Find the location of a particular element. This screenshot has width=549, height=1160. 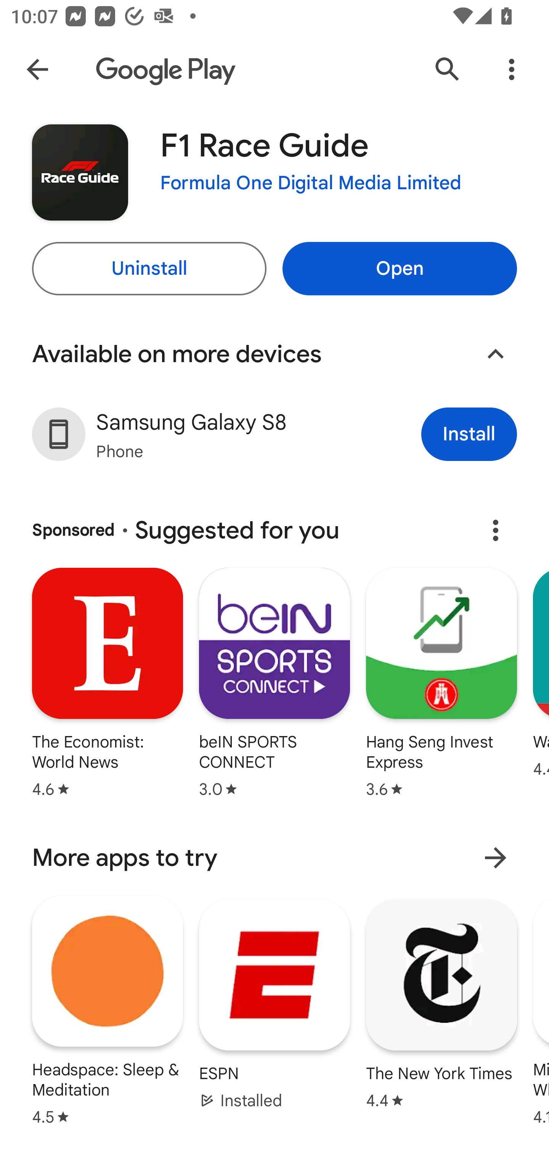

More apps to try More results for More apps to try is located at coordinates (274, 858).